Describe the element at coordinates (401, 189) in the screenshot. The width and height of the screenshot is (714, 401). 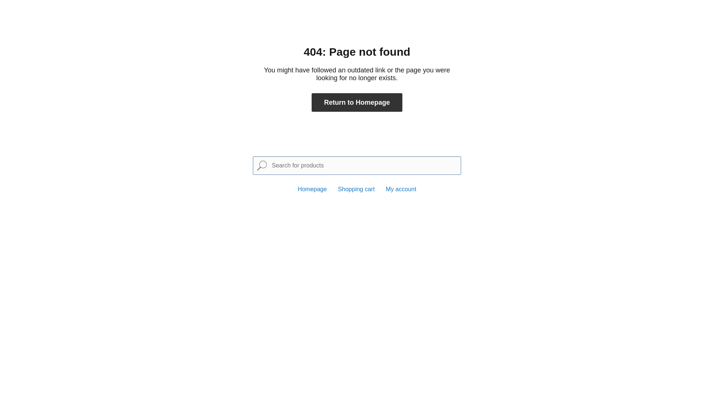
I see `My account` at that location.